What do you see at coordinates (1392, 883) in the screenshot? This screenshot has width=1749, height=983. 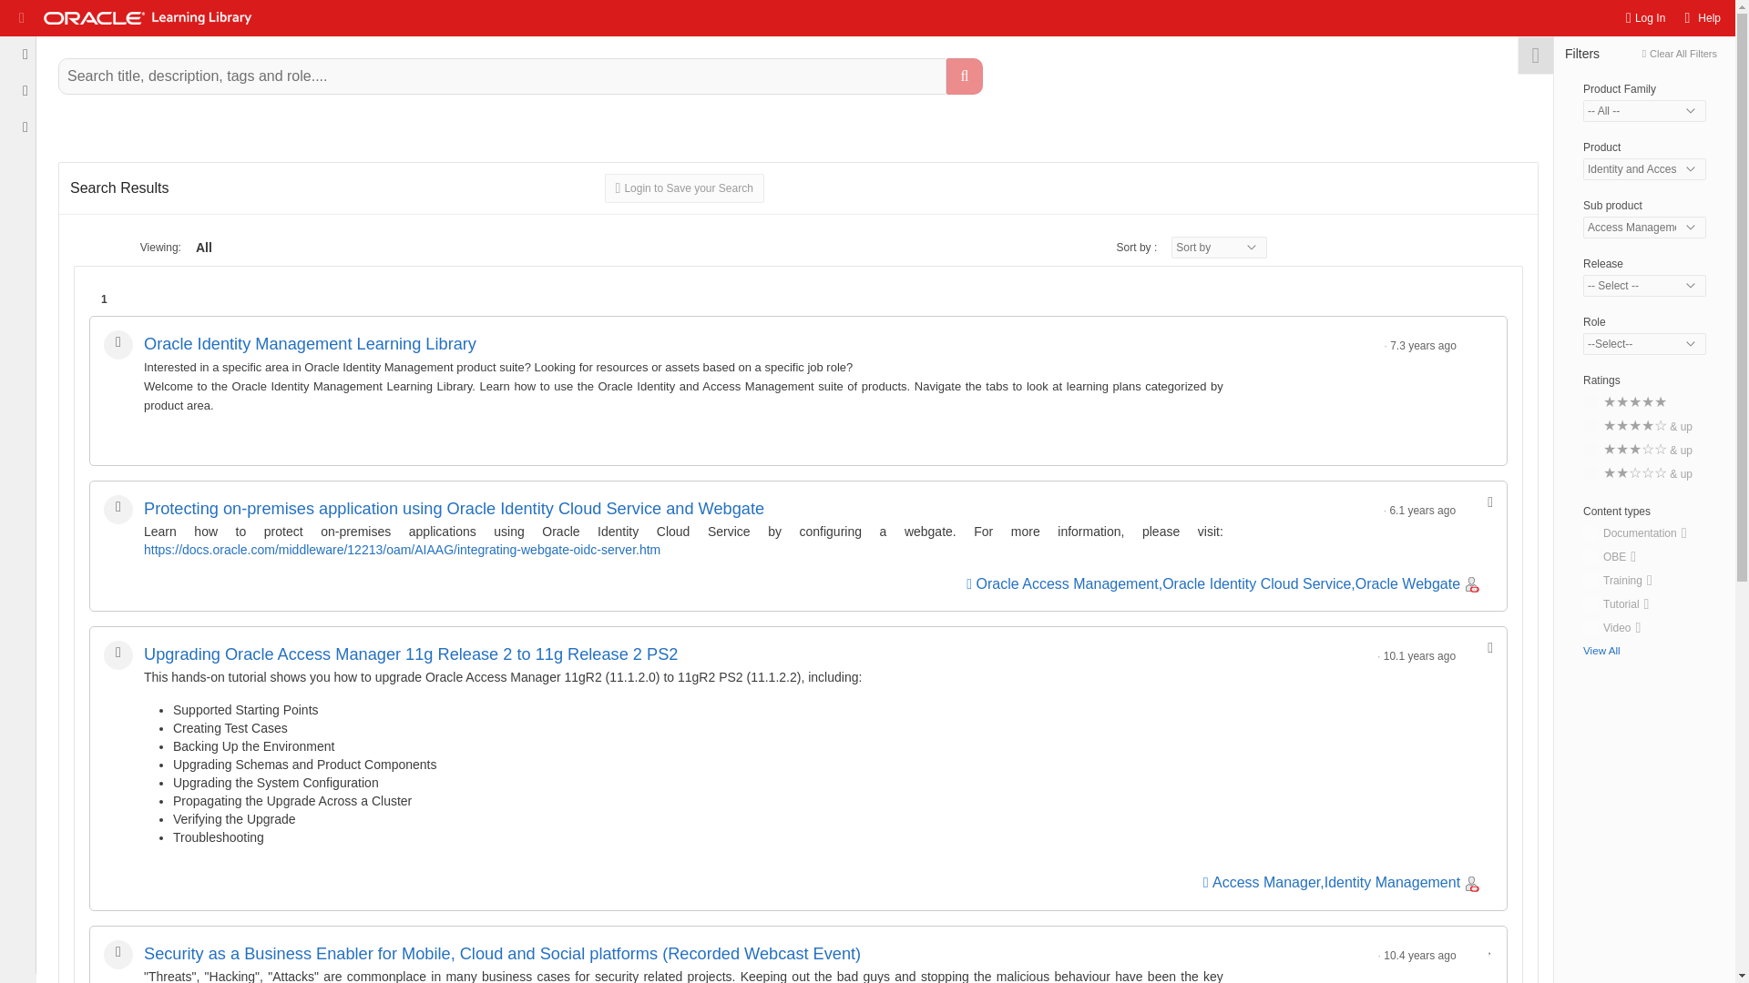 I see `Identity Management` at bounding box center [1392, 883].